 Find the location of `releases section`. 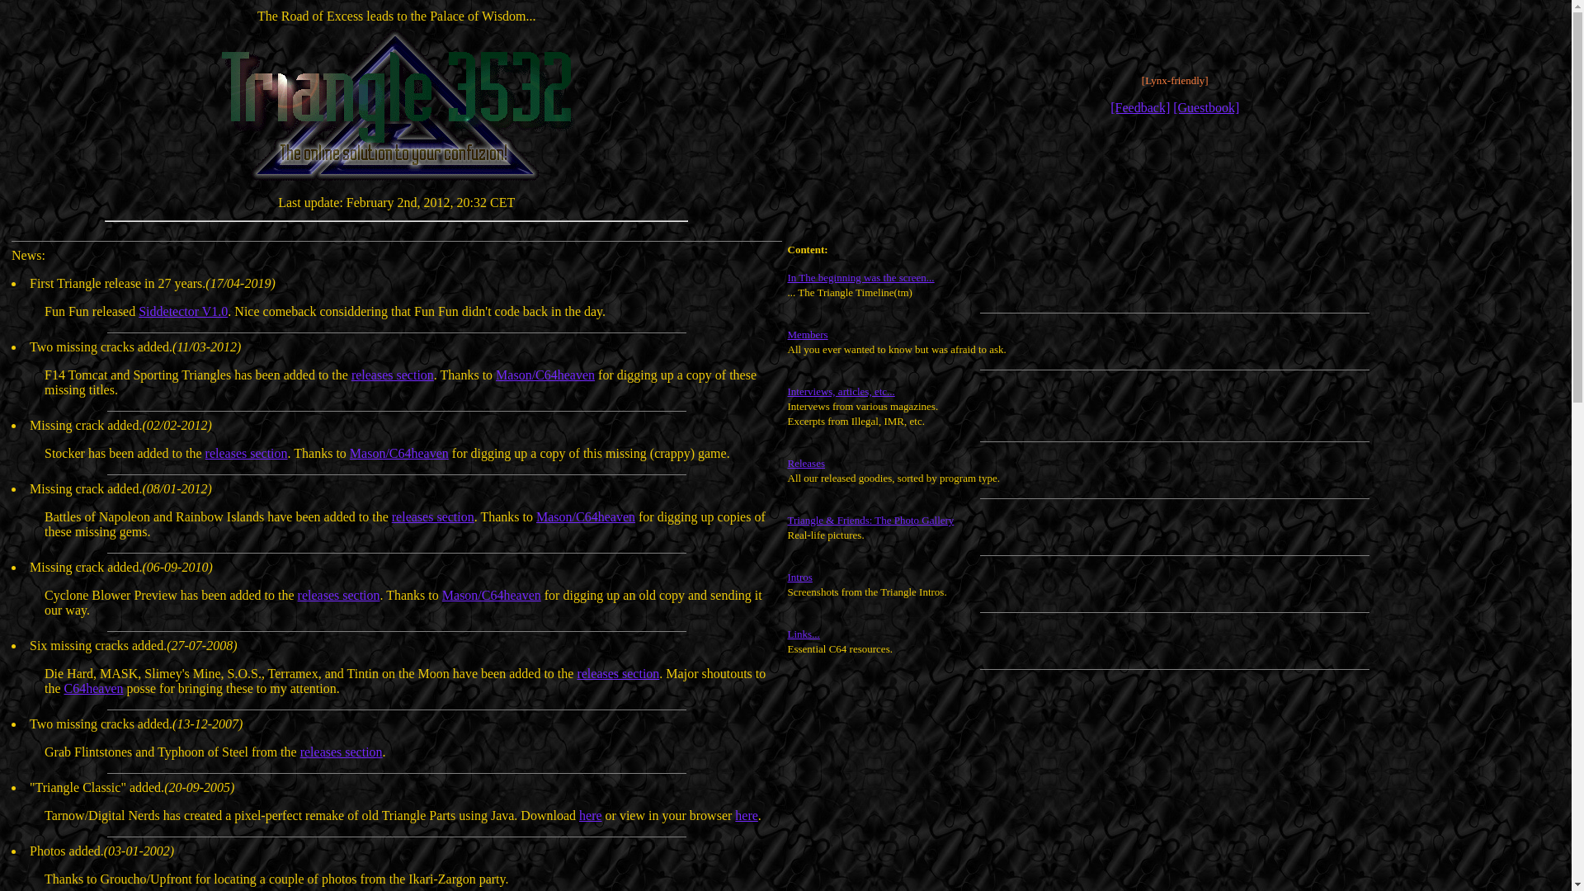

releases section is located at coordinates (342, 752).